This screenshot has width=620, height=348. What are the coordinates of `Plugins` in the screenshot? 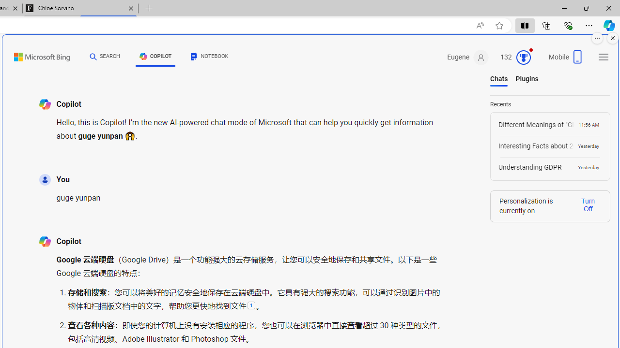 It's located at (527, 79).